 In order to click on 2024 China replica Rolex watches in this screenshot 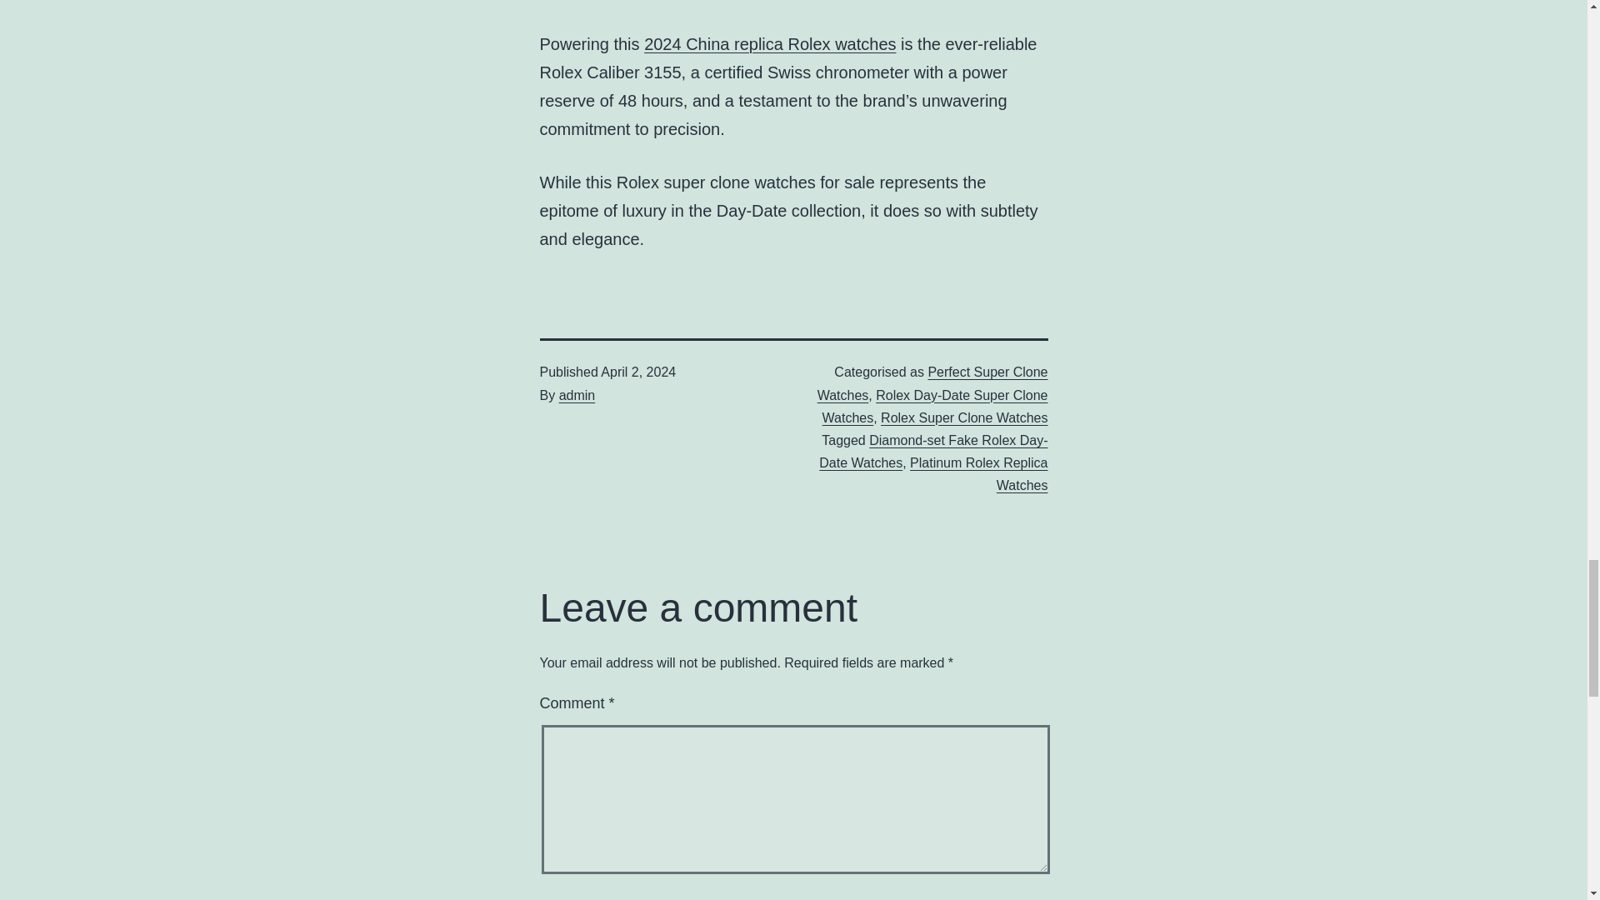, I will do `click(770, 43)`.